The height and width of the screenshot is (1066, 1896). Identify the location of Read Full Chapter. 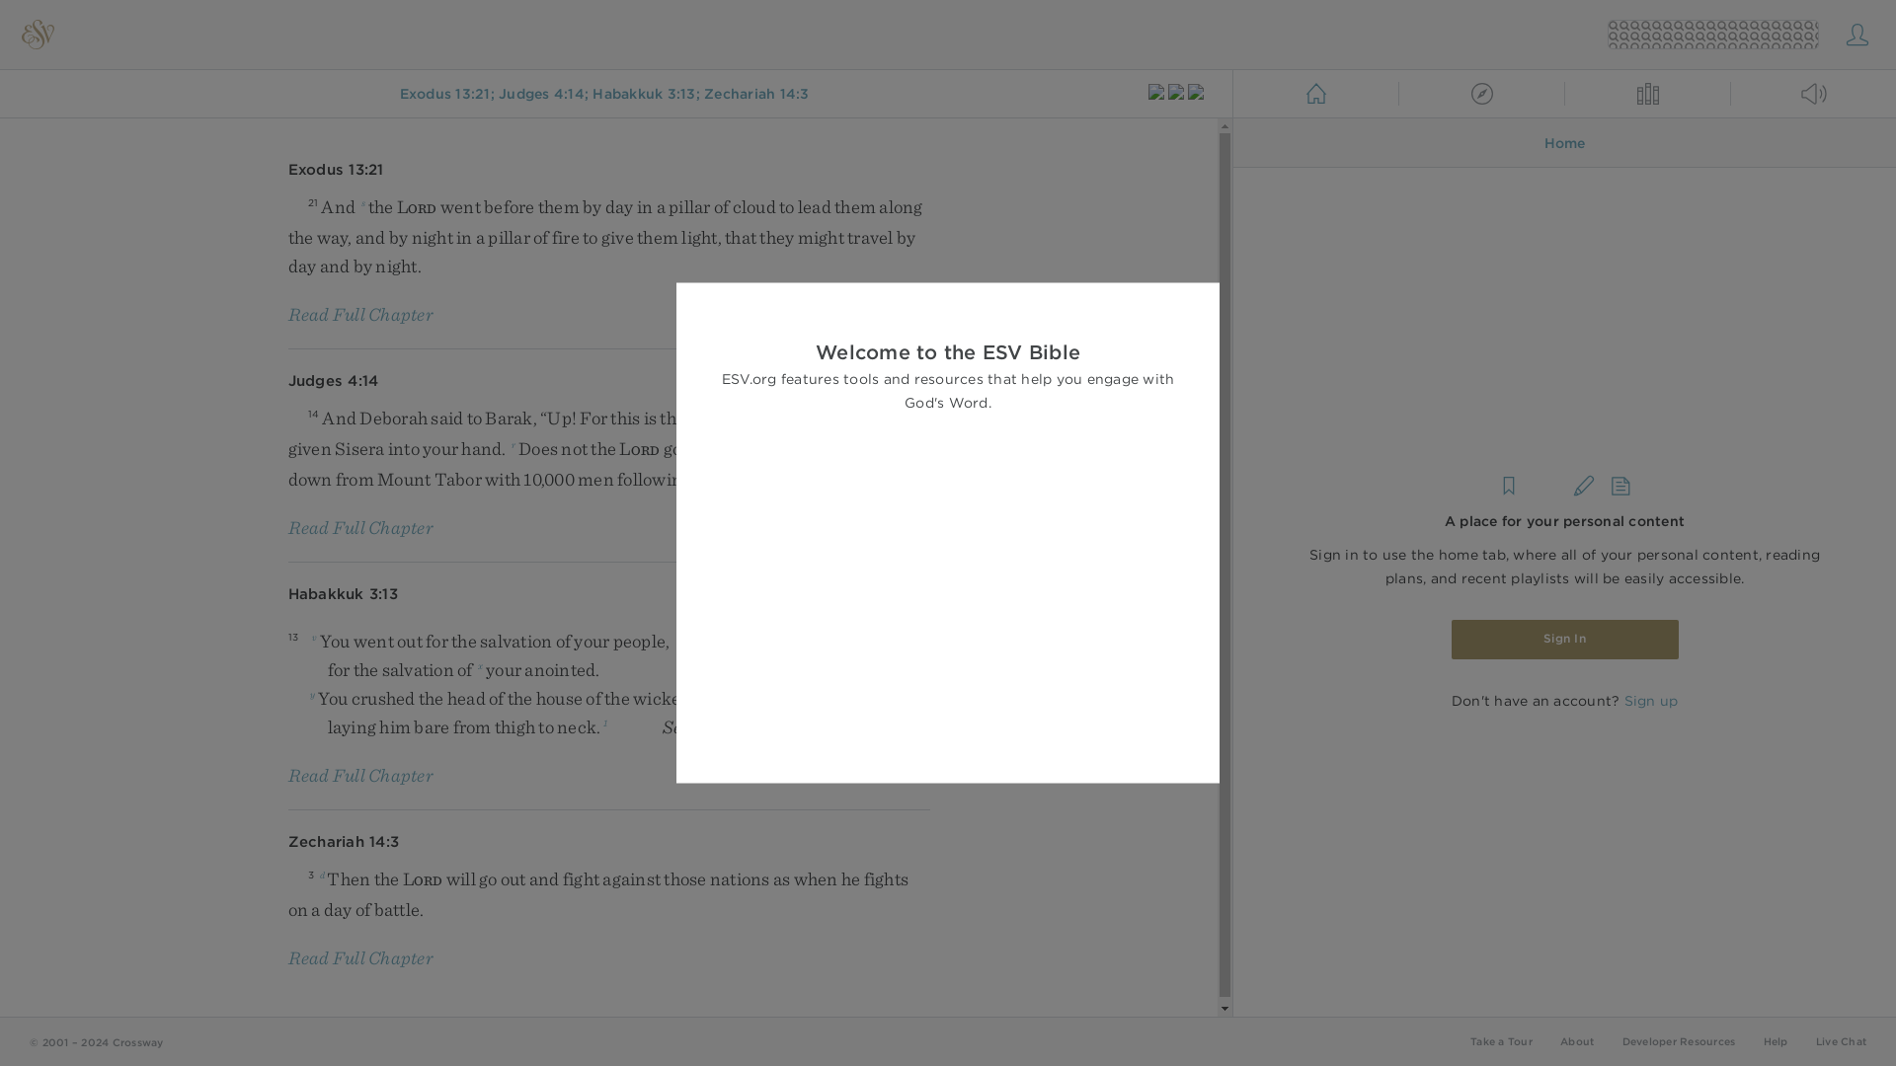
(360, 527).